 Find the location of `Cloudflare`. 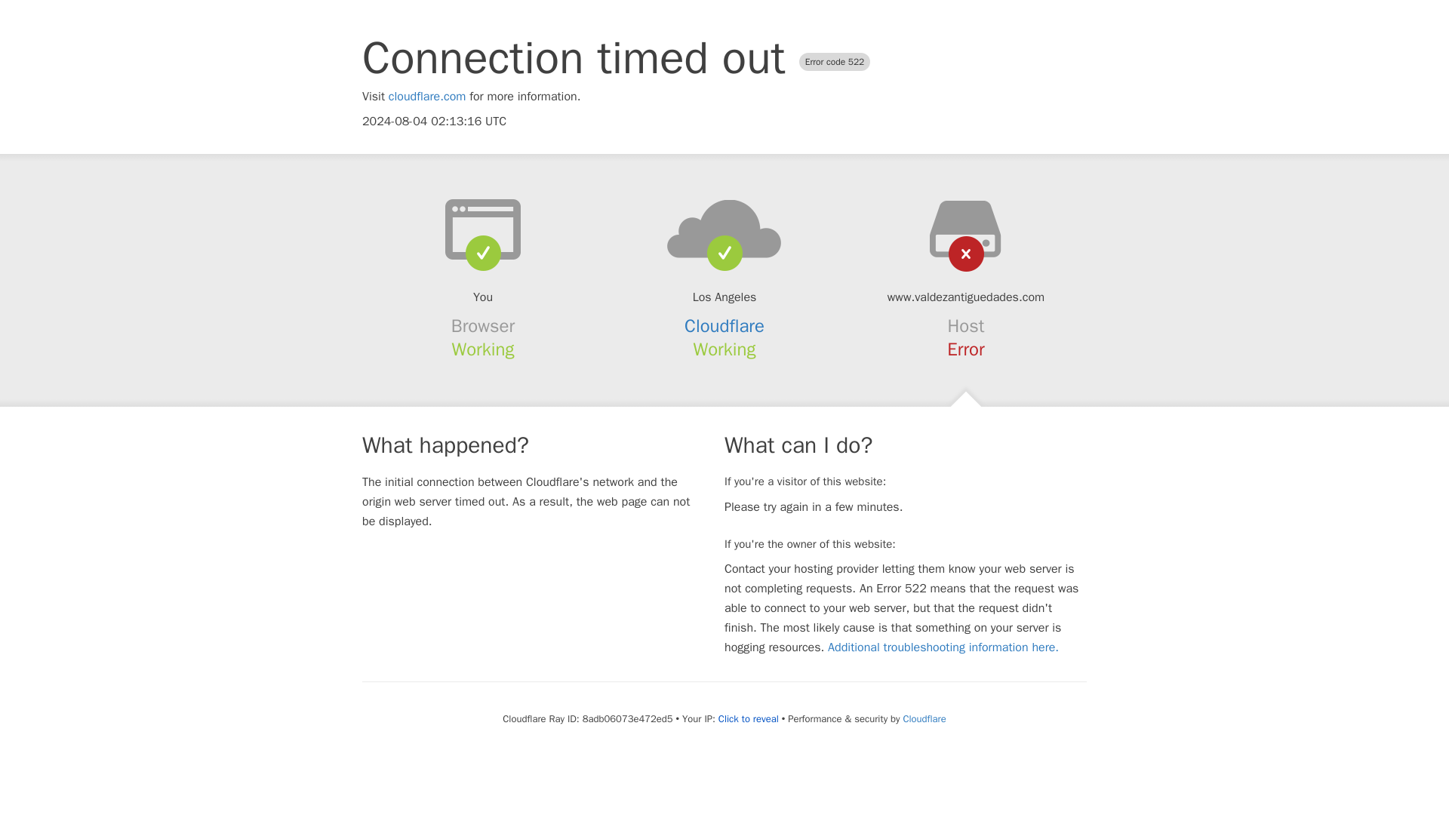

Cloudflare is located at coordinates (724, 326).